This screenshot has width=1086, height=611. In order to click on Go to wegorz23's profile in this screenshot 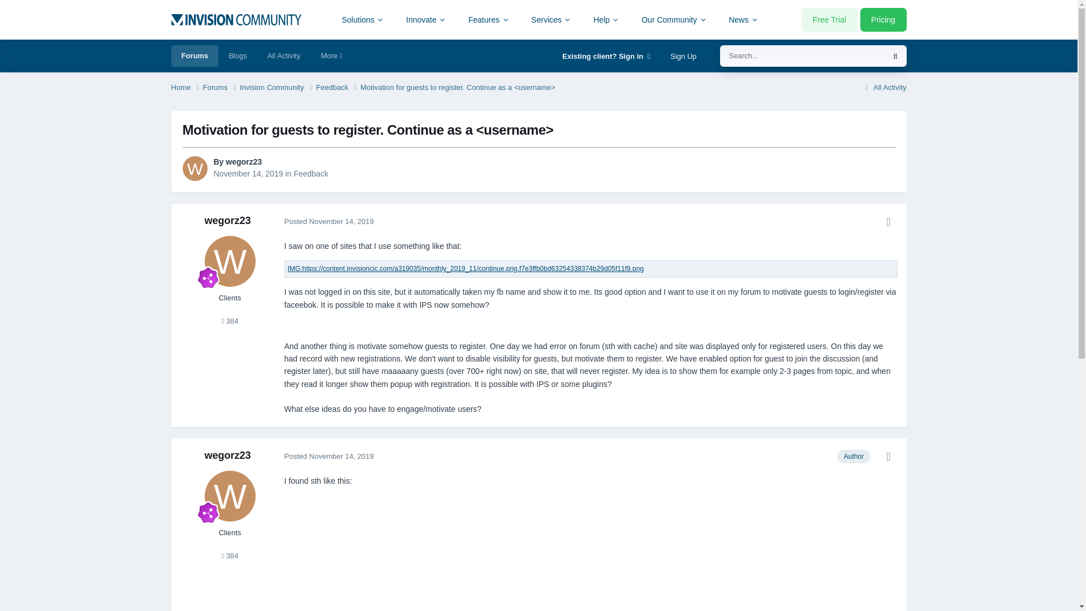, I will do `click(243, 161)`.